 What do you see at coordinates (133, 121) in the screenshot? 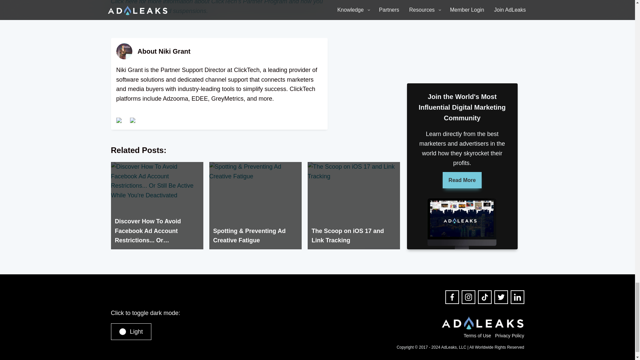
I see `Link to Niki Grant at ClickTech's twitter` at bounding box center [133, 121].